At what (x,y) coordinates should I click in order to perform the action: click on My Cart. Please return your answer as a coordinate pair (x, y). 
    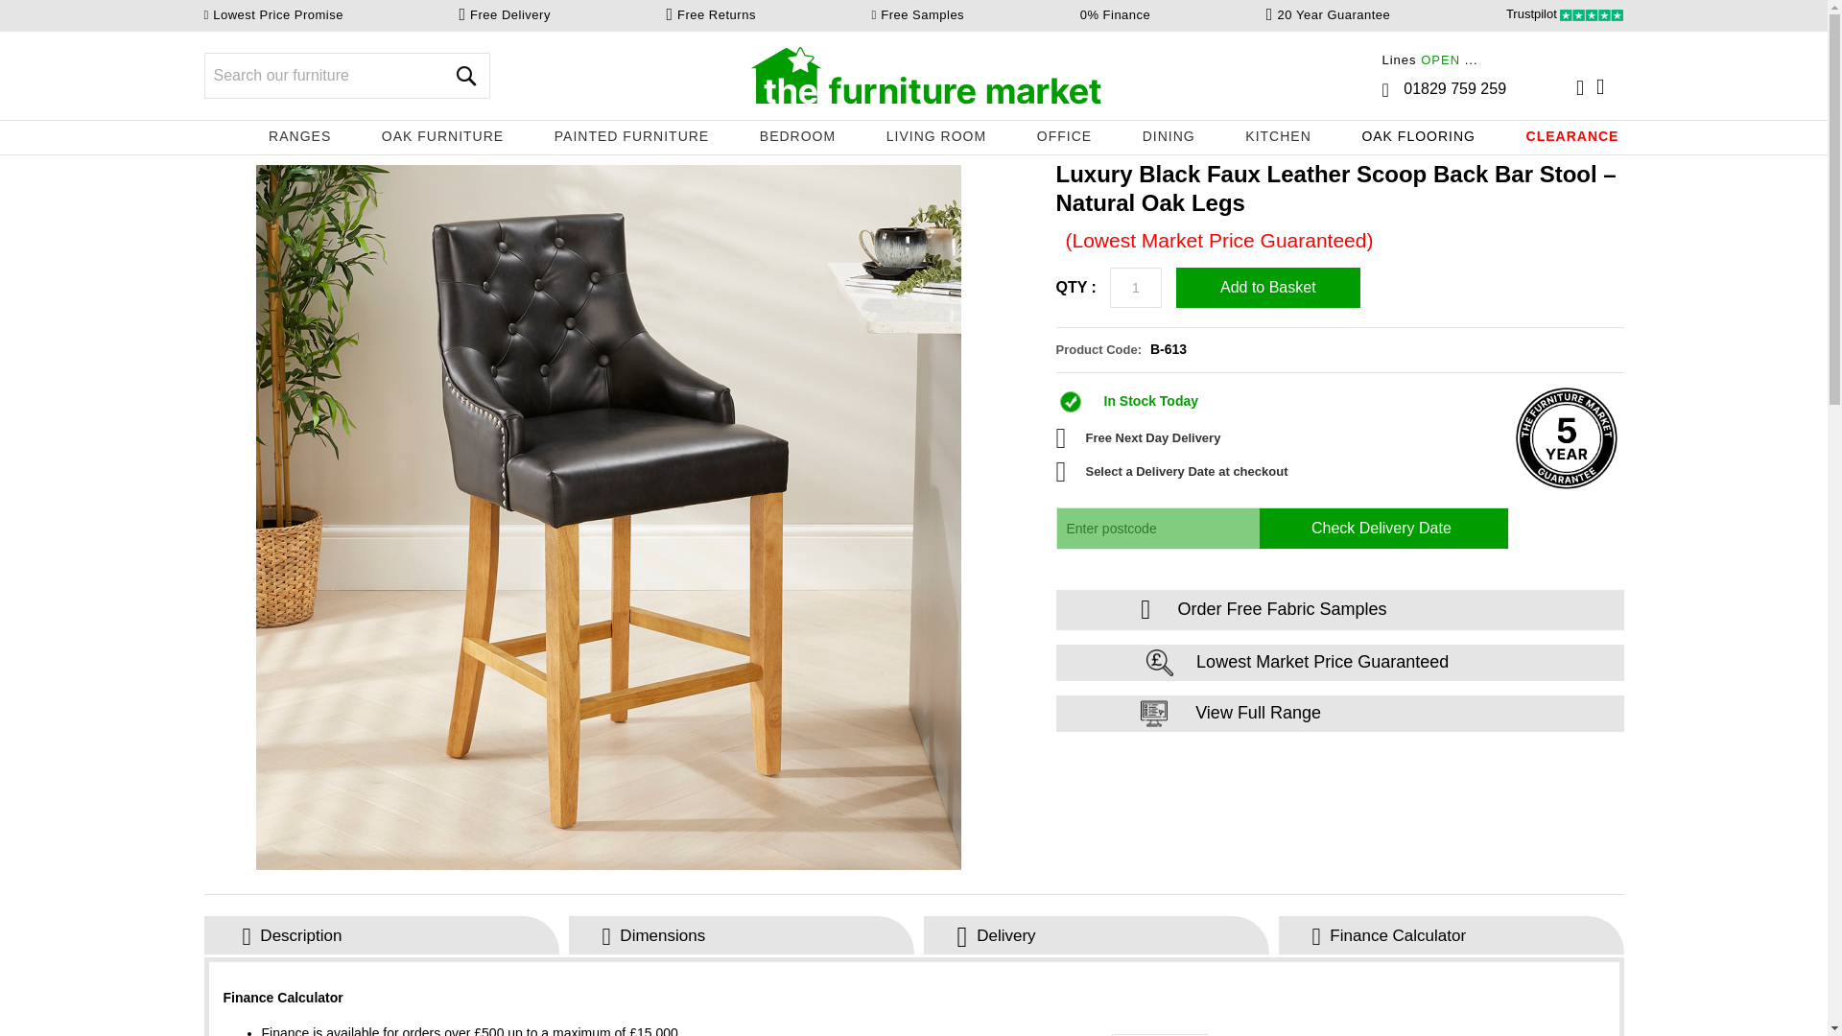
    Looking at the image, I should click on (1610, 86).